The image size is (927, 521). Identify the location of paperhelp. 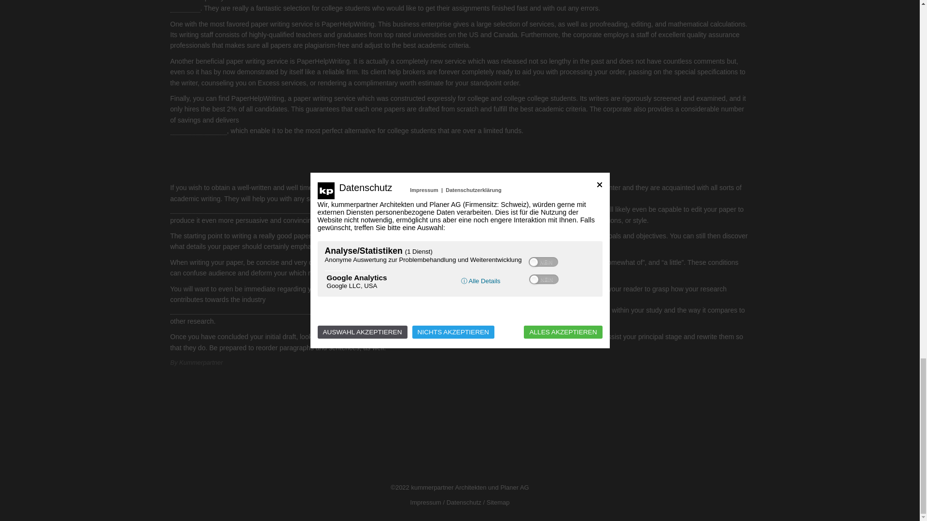
(184, 8).